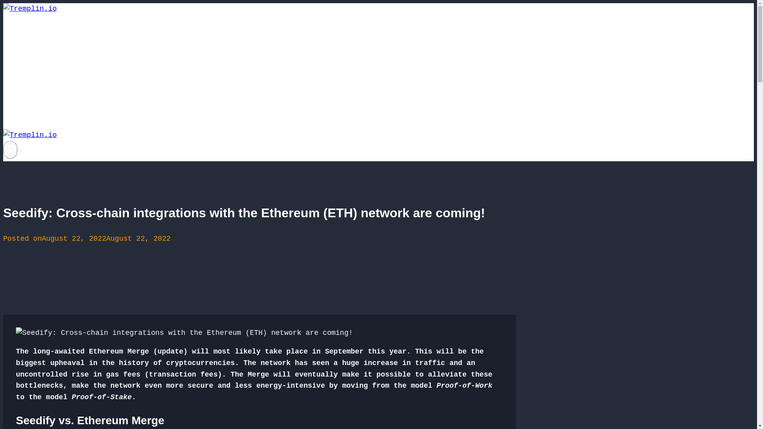 The image size is (763, 429). Describe the element at coordinates (43, 59) in the screenshot. I see `Services` at that location.